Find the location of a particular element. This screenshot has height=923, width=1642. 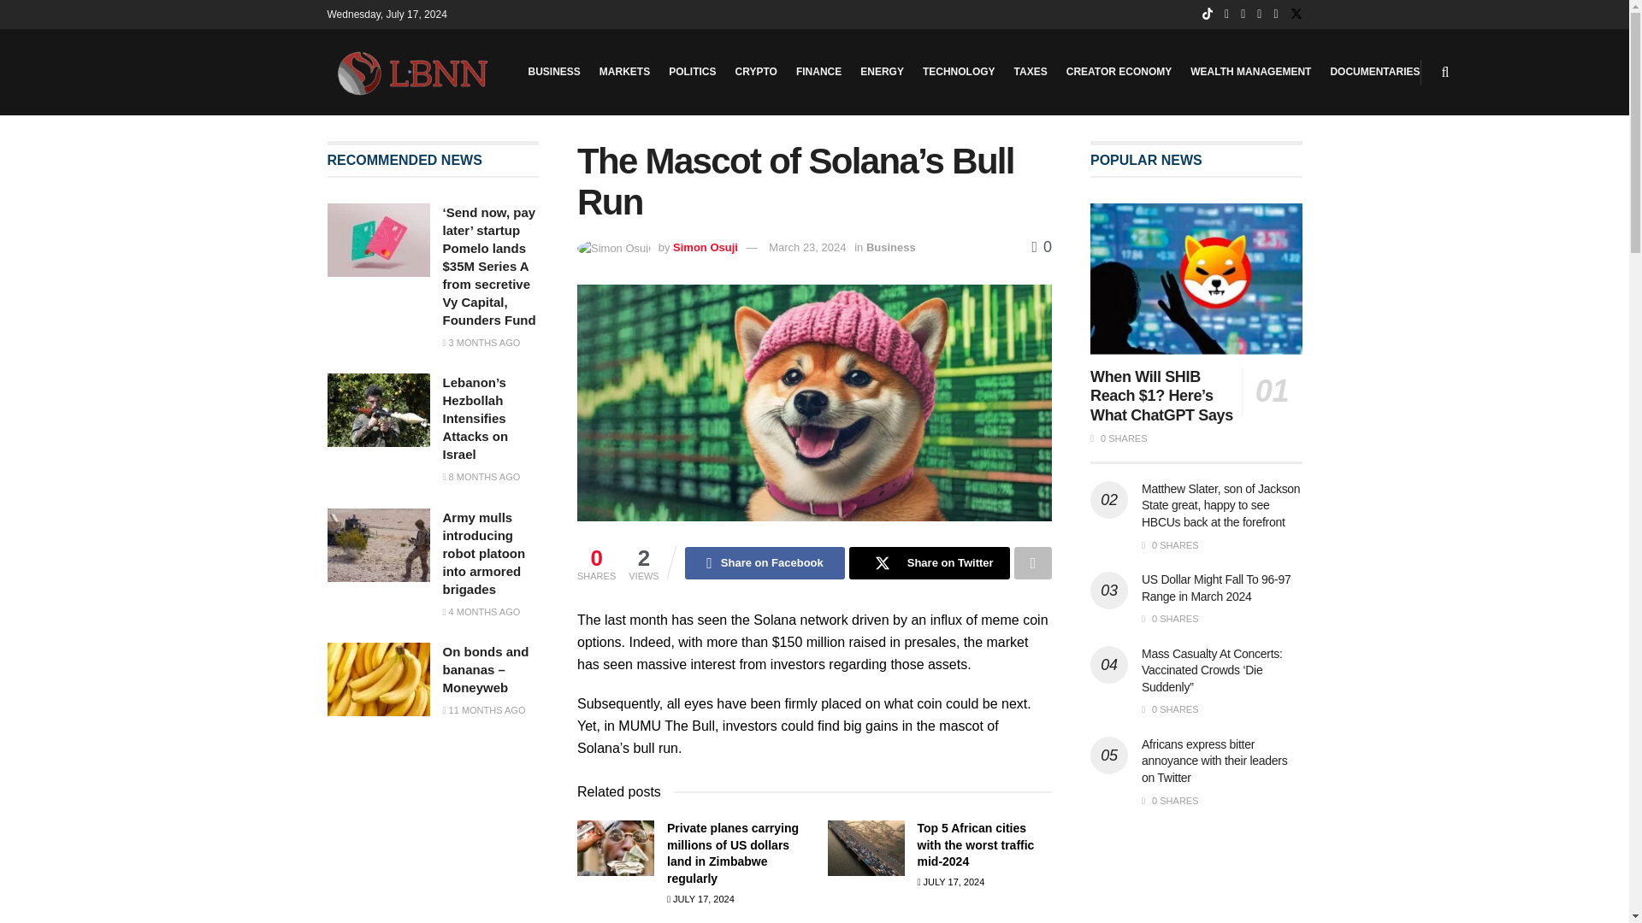

CREATOR ECONOMY is located at coordinates (1119, 72).